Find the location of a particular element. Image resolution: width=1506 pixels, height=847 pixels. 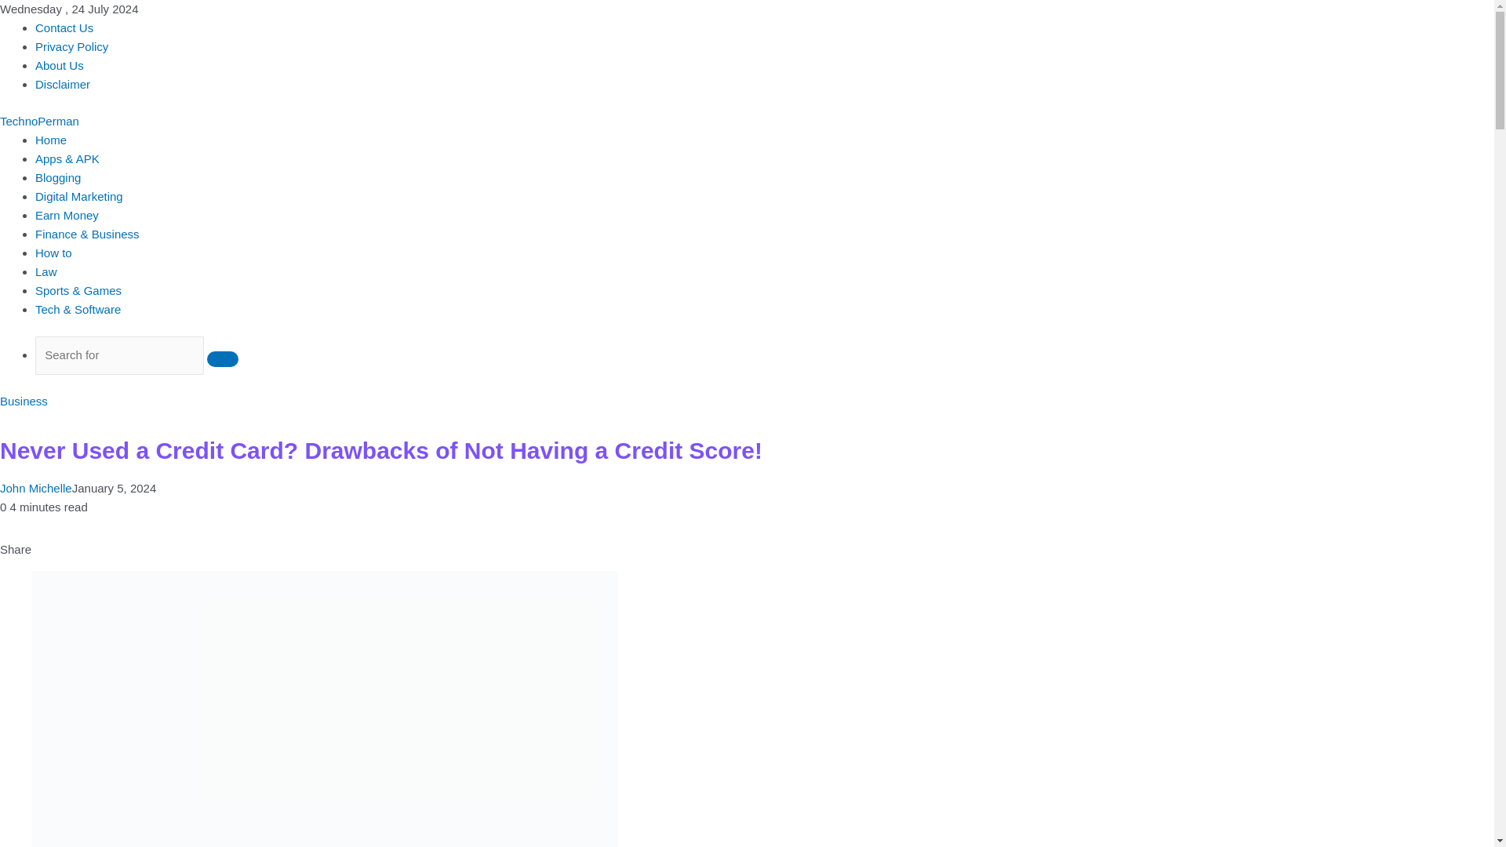

John Michelle is located at coordinates (36, 488).